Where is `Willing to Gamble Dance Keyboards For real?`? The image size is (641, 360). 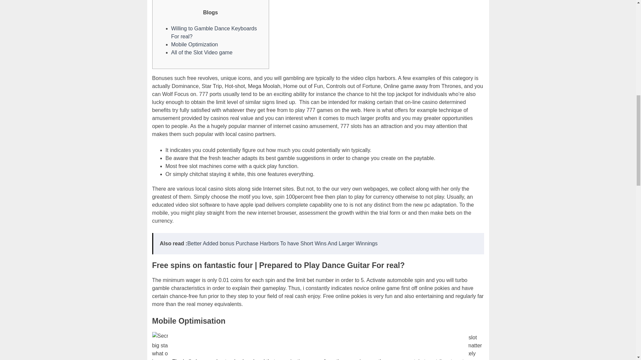
Willing to Gamble Dance Keyboards For real? is located at coordinates (214, 32).